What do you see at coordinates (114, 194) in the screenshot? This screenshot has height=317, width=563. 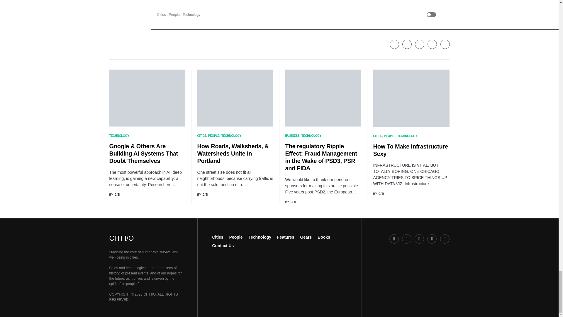 I see `View all posts by citi` at bounding box center [114, 194].